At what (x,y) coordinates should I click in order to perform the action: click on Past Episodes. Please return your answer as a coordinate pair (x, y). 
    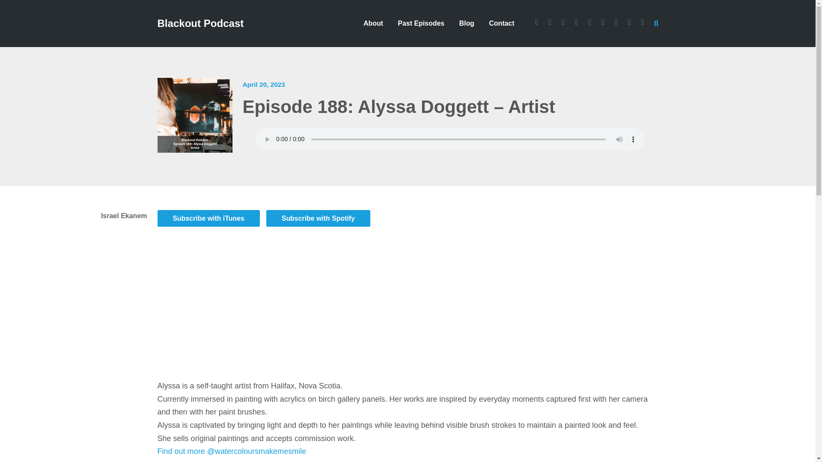
    Looking at the image, I should click on (420, 23).